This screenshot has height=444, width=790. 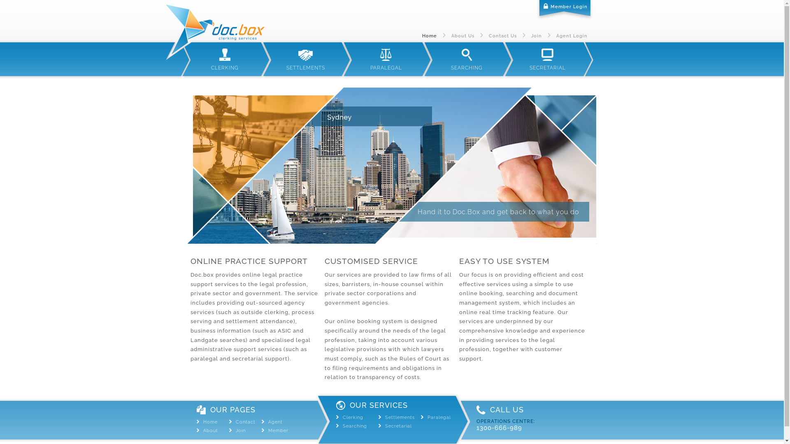 I want to click on Join, so click(x=536, y=36).